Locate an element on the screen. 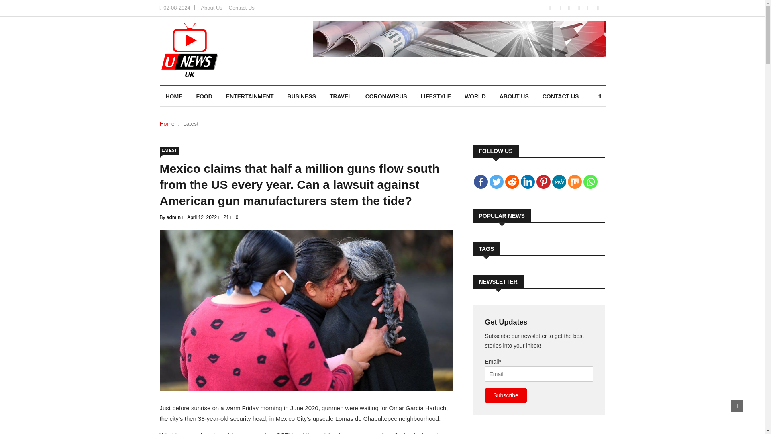 The image size is (771, 434). MeWe is located at coordinates (559, 182).